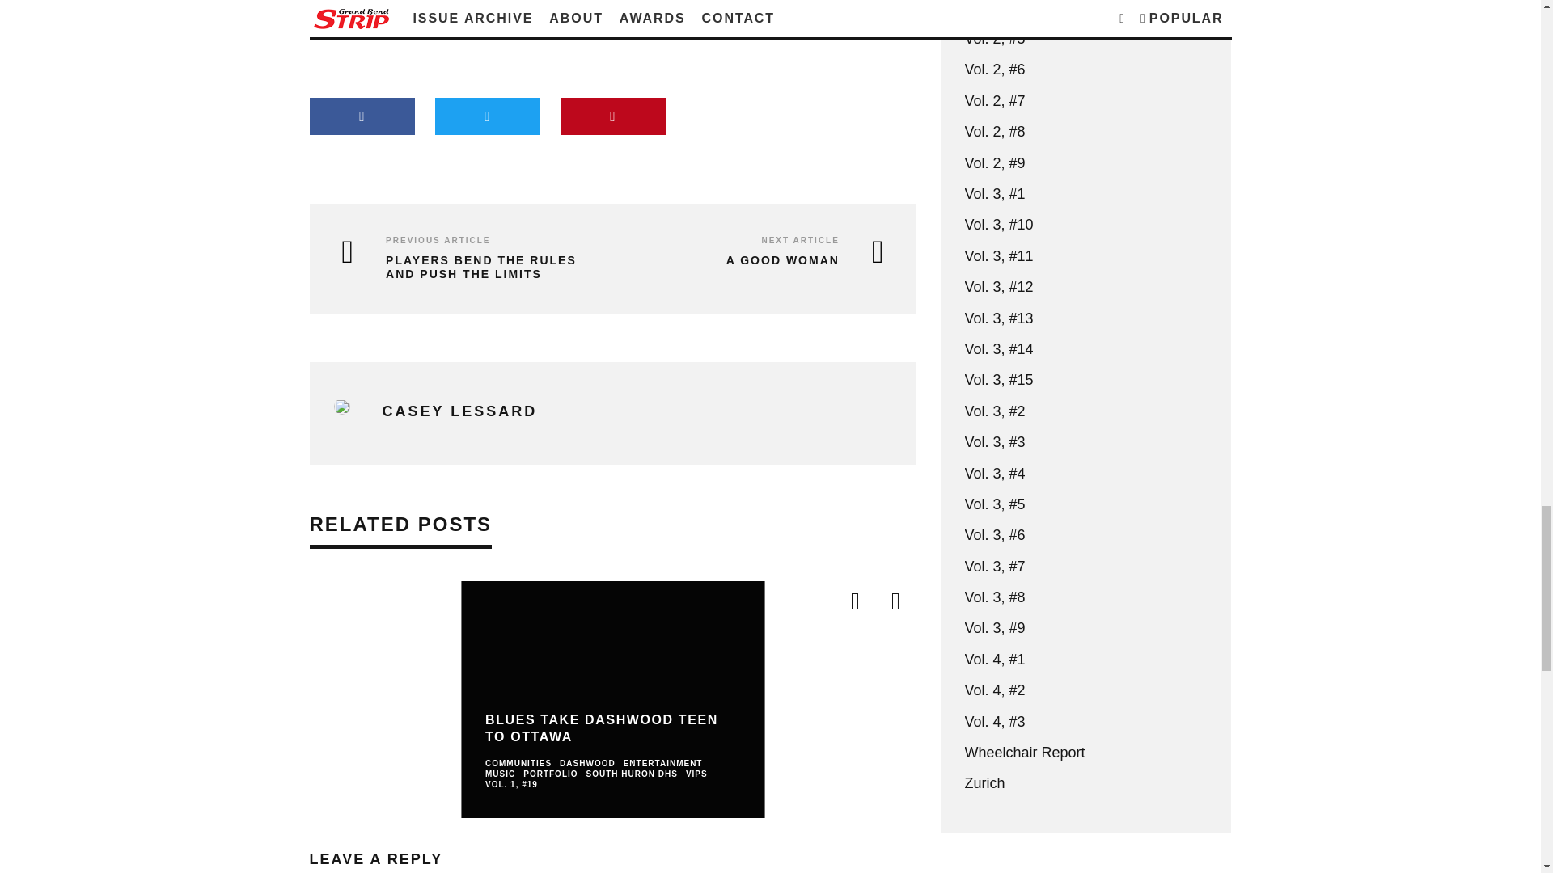 This screenshot has height=873, width=1553. What do you see at coordinates (439, 37) in the screenshot?
I see `GRAND BEND` at bounding box center [439, 37].